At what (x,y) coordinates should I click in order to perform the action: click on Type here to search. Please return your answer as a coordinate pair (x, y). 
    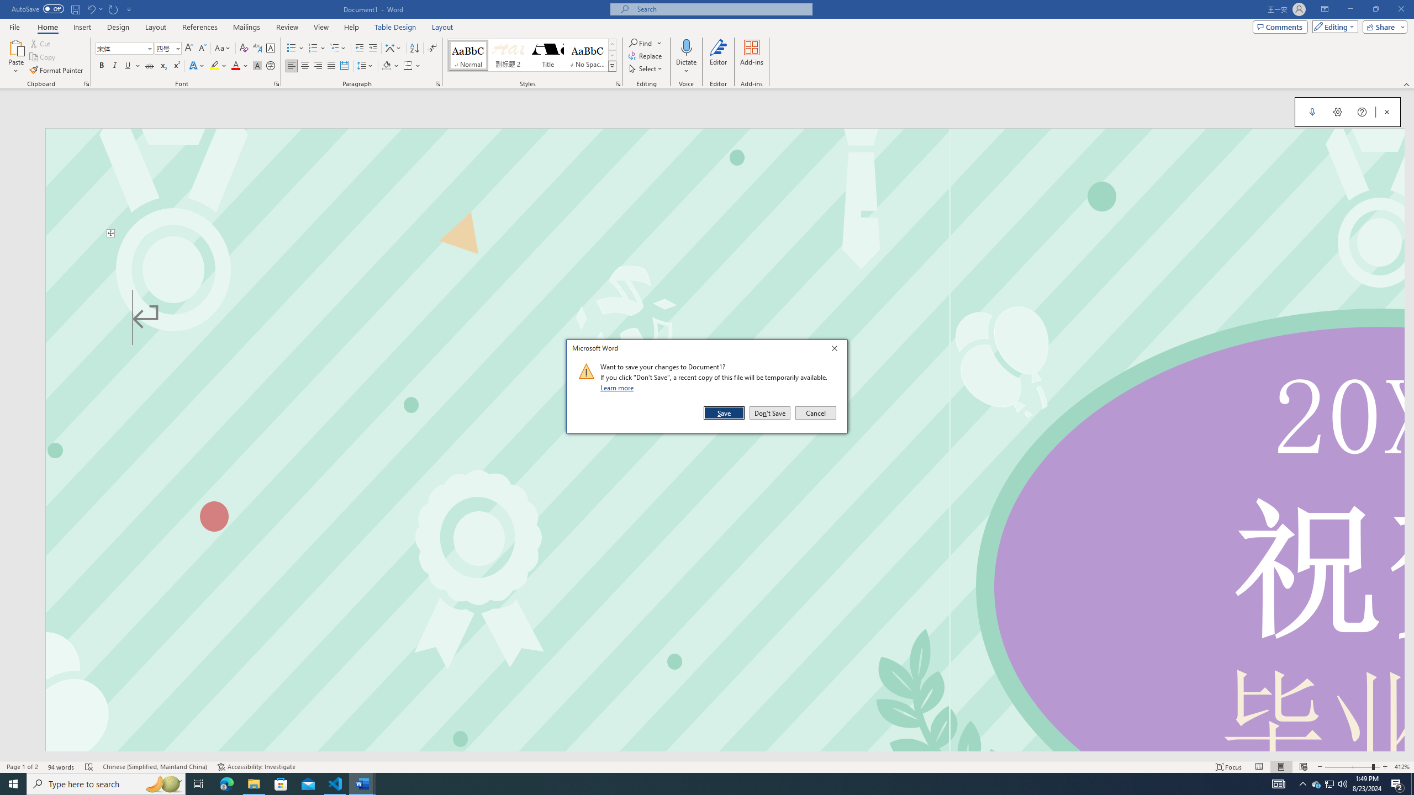
    Looking at the image, I should click on (106, 784).